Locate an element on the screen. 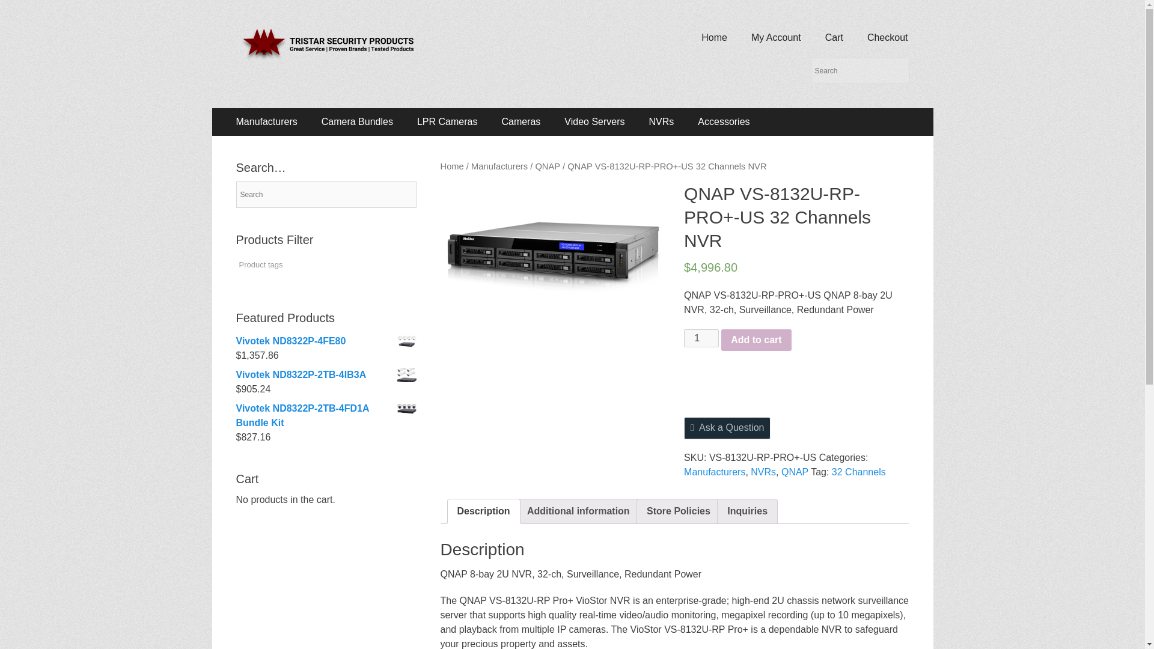 Image resolution: width=1154 pixels, height=649 pixels. Cart is located at coordinates (834, 37).